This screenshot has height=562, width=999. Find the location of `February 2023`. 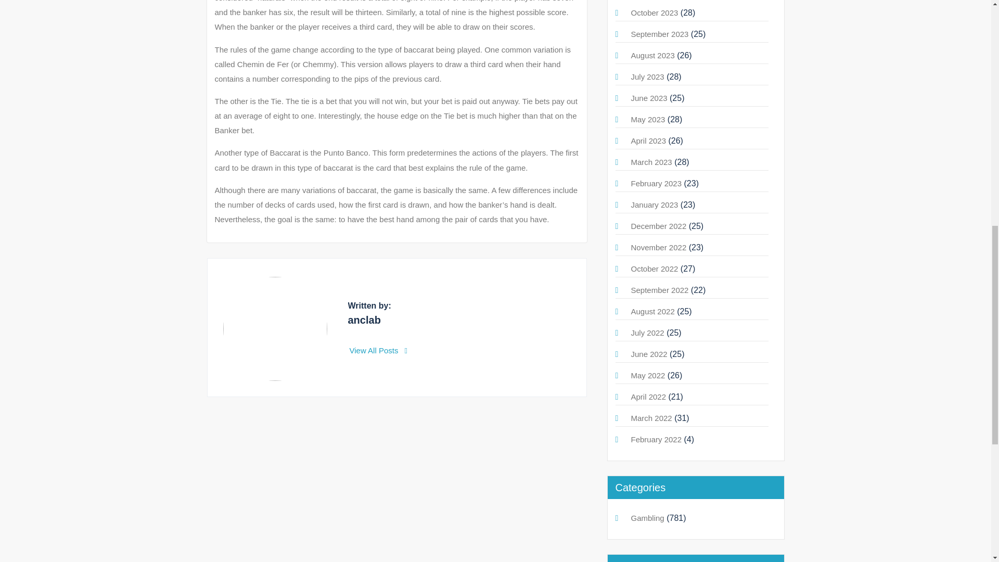

February 2023 is located at coordinates (656, 183).